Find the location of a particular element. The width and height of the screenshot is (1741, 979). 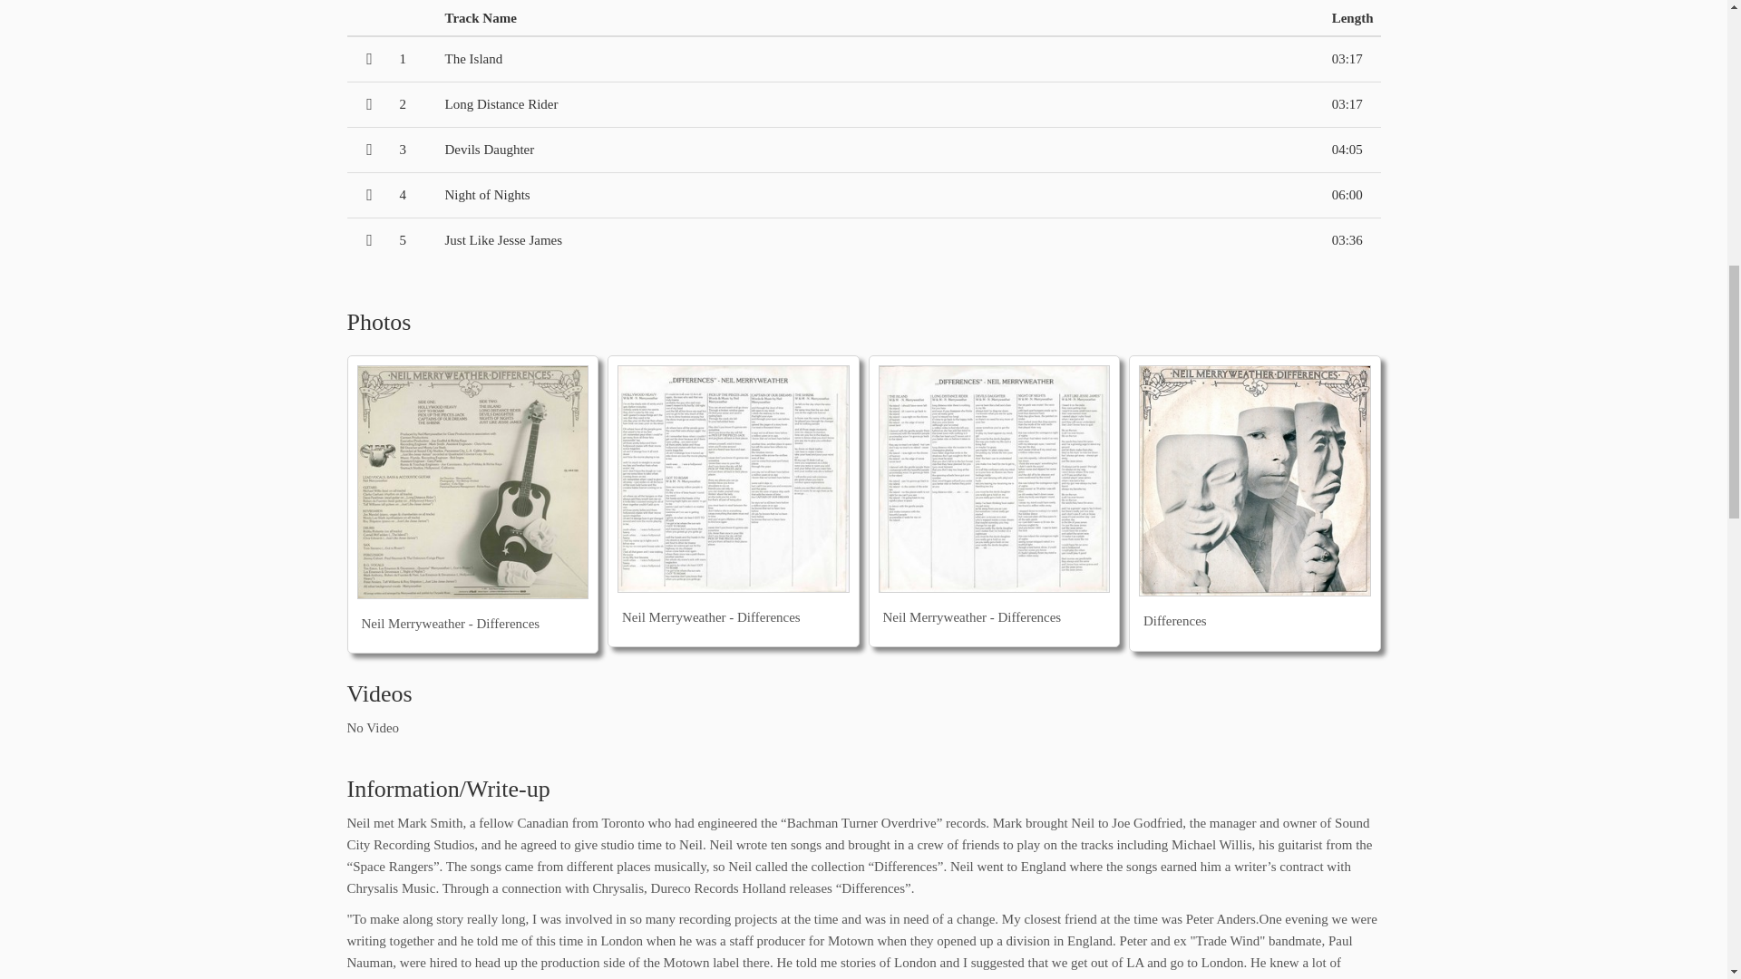

Differences is located at coordinates (1255, 480).